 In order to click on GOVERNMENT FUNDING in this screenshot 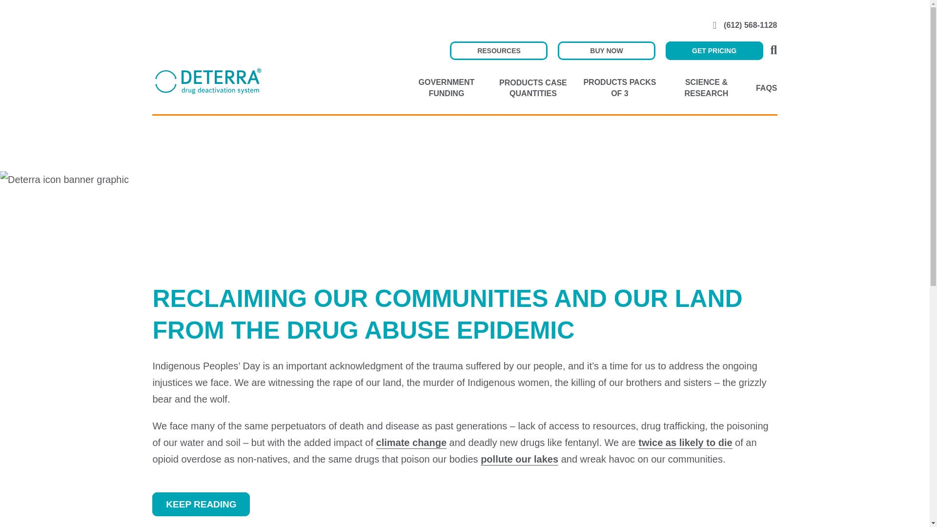, I will do `click(446, 88)`.